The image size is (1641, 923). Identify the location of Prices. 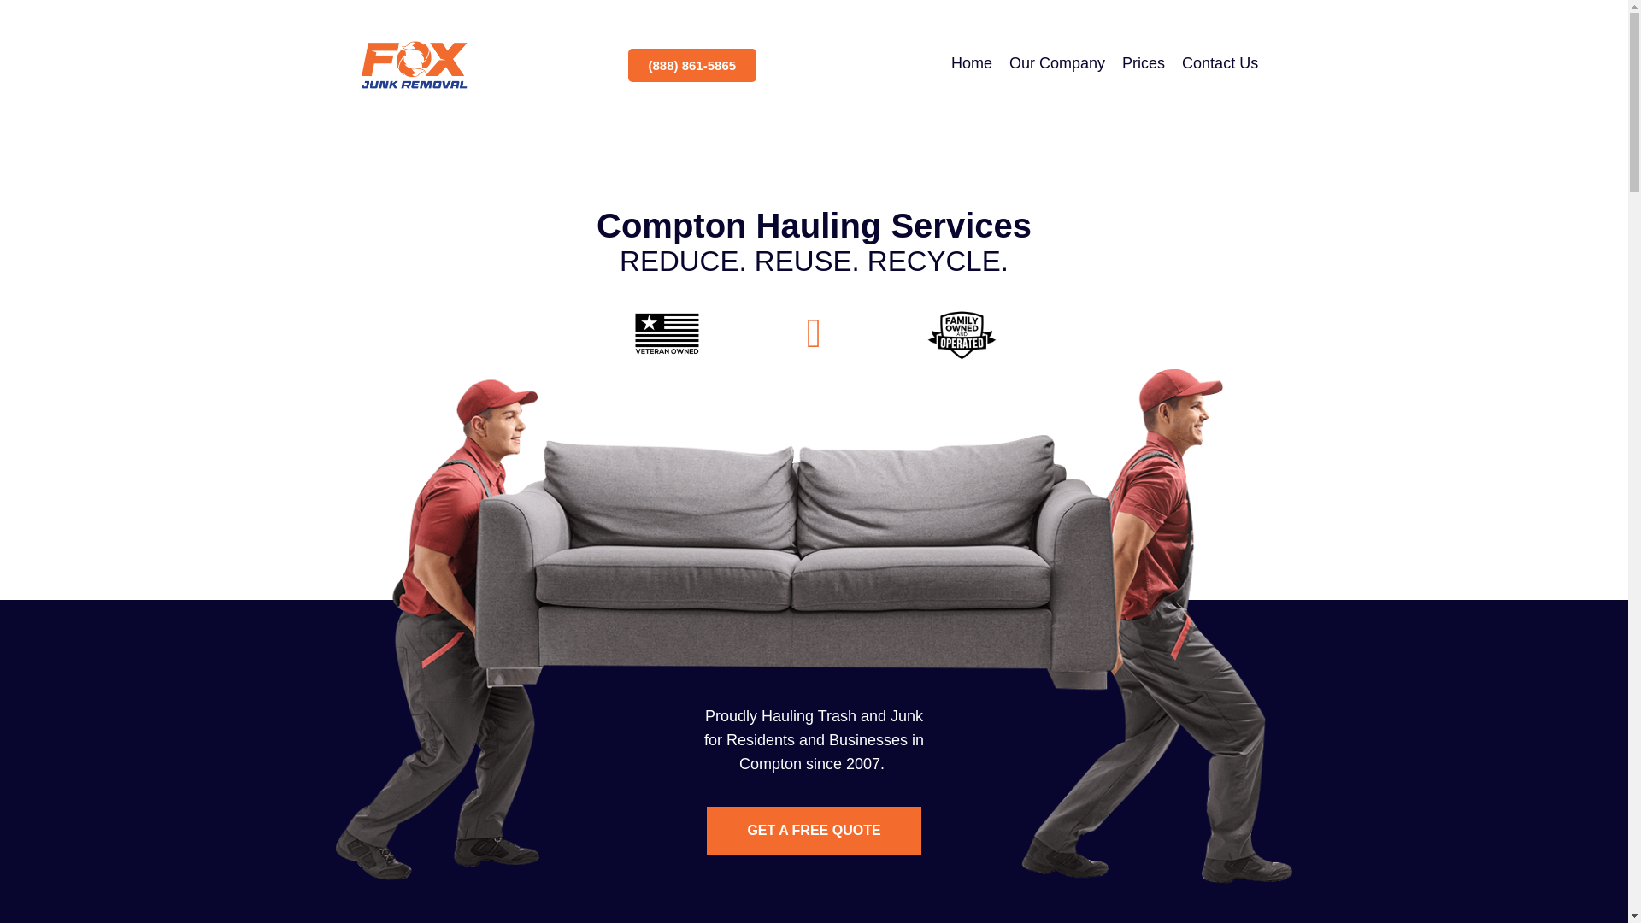
(1144, 65).